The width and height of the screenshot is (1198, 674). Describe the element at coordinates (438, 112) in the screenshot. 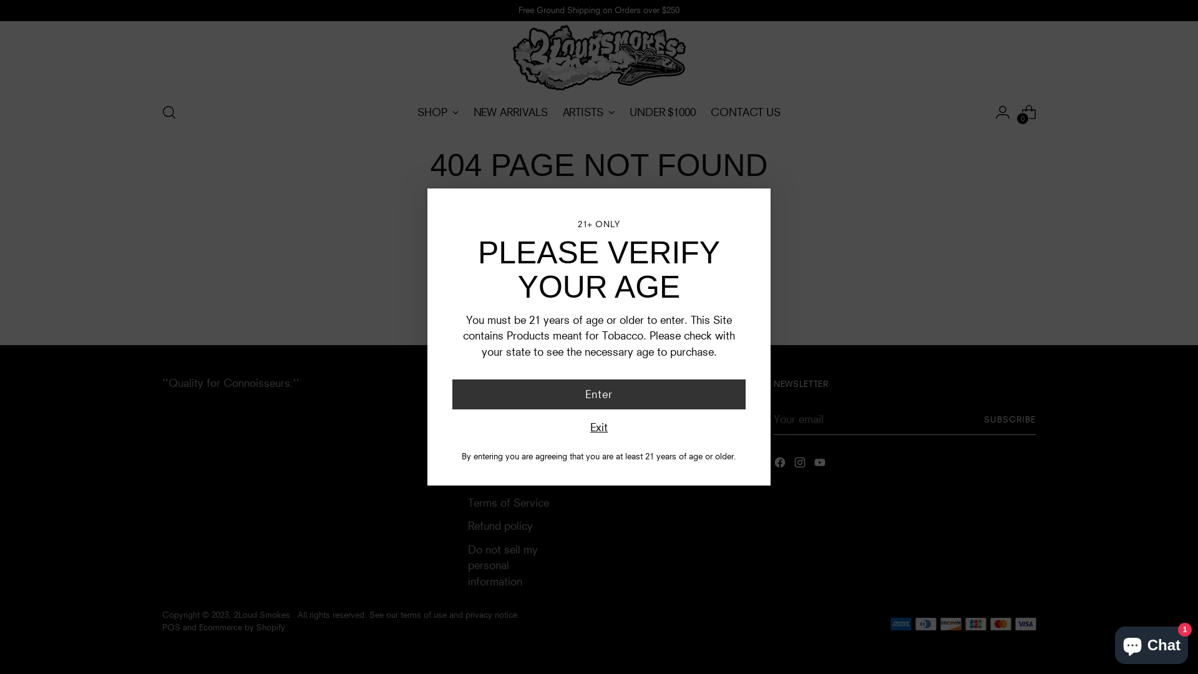

I see `SHOP` at that location.